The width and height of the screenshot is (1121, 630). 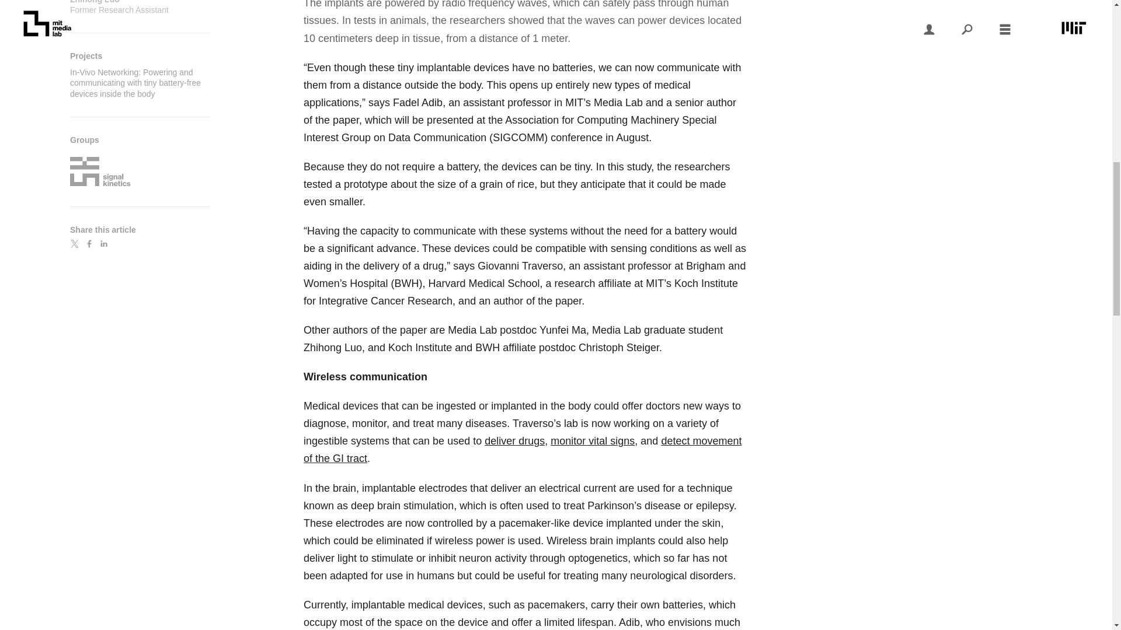 I want to click on deliver drugs, so click(x=514, y=441).